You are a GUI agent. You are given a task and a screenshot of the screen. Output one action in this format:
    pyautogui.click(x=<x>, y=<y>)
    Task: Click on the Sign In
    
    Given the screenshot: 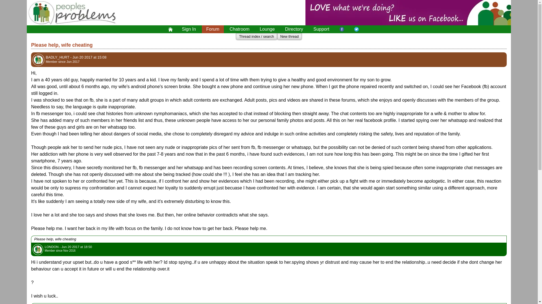 What is the action you would take?
    pyautogui.click(x=189, y=29)
    